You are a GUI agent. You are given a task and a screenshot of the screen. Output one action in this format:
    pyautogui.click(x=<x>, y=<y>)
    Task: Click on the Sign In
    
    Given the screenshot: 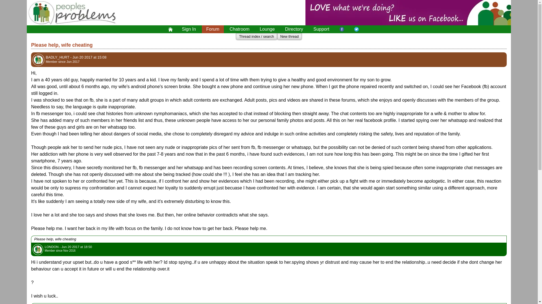 What is the action you would take?
    pyautogui.click(x=189, y=29)
    